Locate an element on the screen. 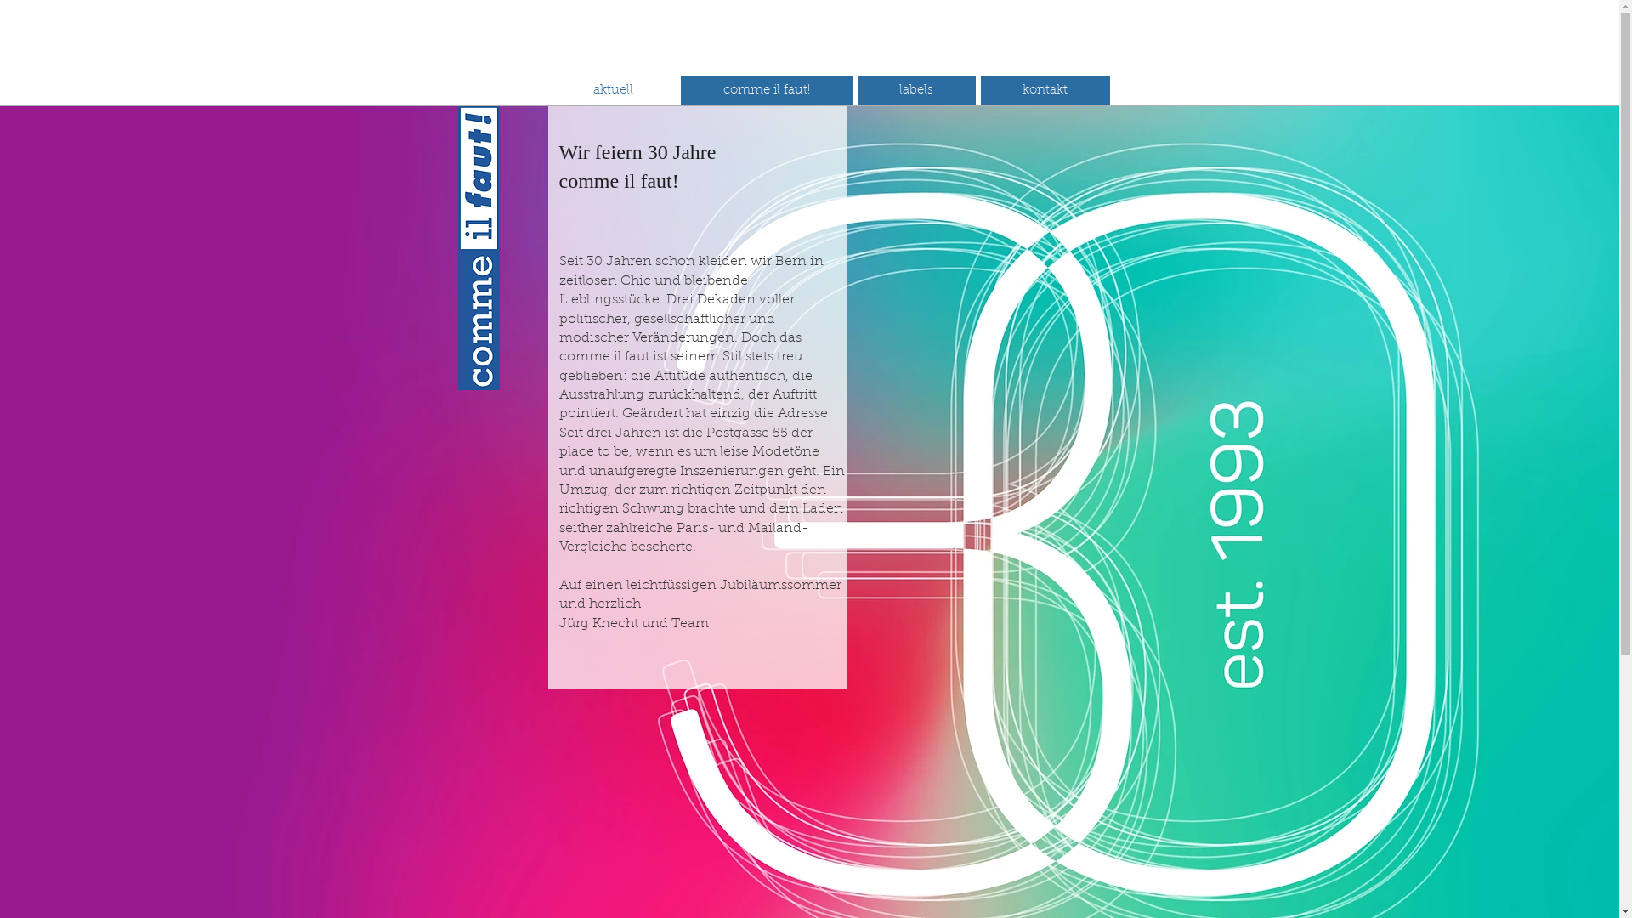 This screenshot has height=918, width=1632. labels is located at coordinates (916, 90).